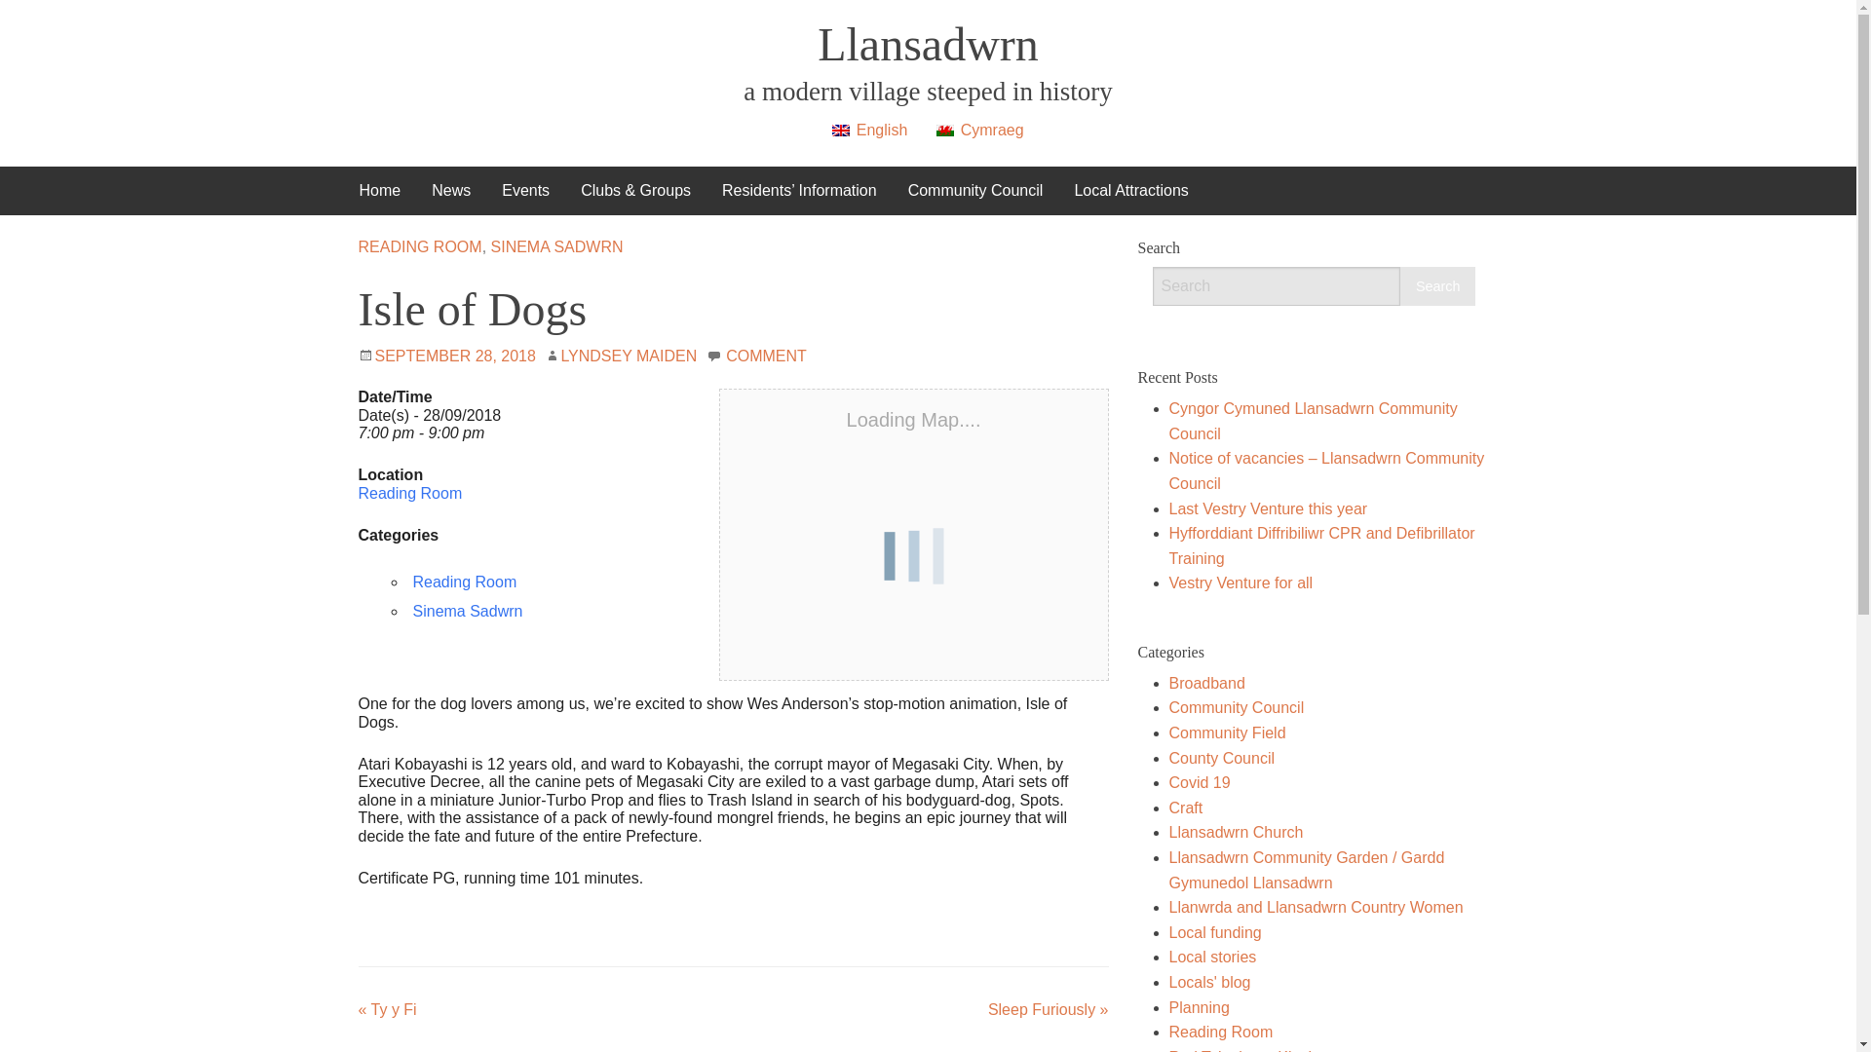 Image resolution: width=1871 pixels, height=1052 pixels. Describe the element at coordinates (421, 247) in the screenshot. I see `View all posts in Reading Room` at that location.